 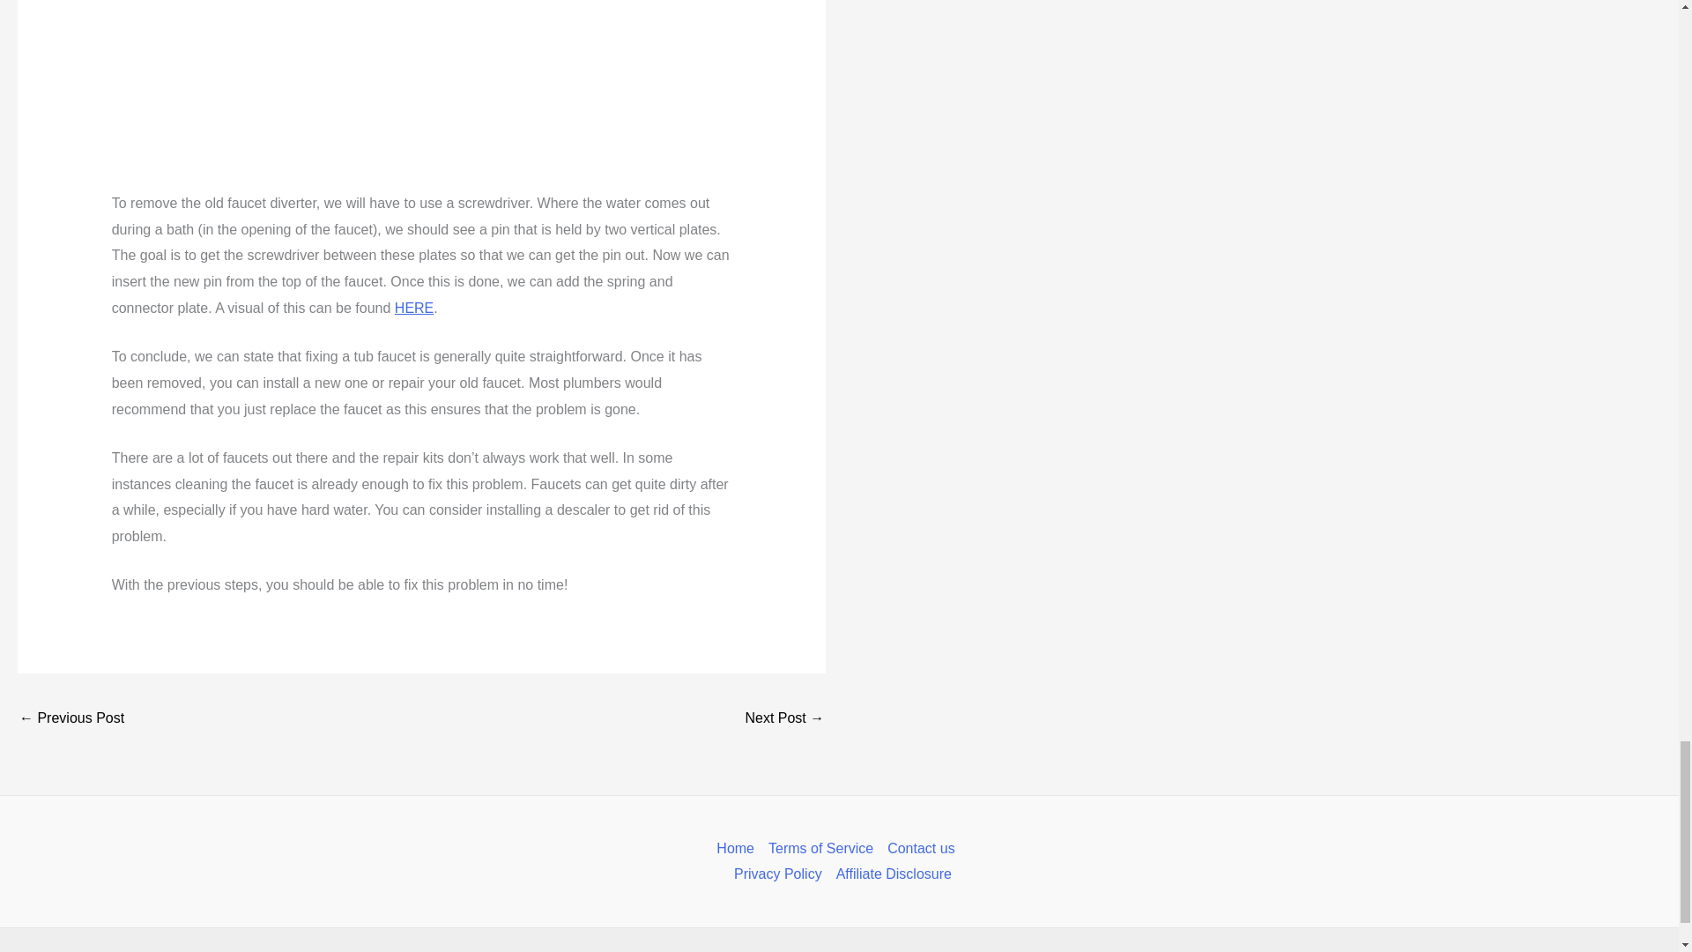 I want to click on Privacy Policy, so click(x=777, y=874).